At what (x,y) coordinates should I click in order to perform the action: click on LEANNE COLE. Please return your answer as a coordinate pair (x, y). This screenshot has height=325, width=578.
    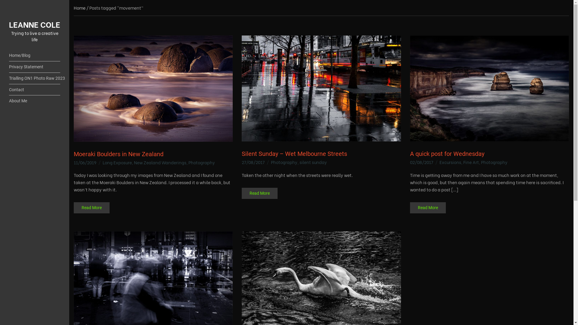
    Looking at the image, I should click on (35, 24).